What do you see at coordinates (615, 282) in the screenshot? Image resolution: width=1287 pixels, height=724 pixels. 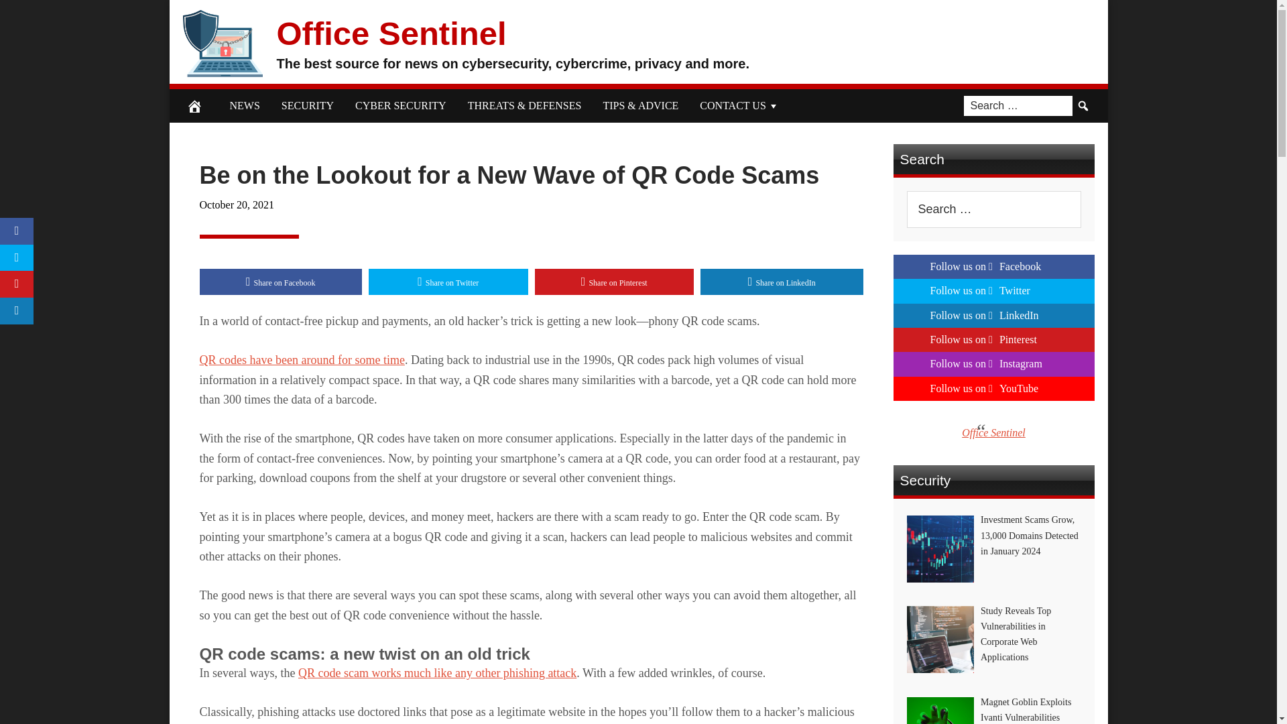 I see `Share on Pinterest` at bounding box center [615, 282].